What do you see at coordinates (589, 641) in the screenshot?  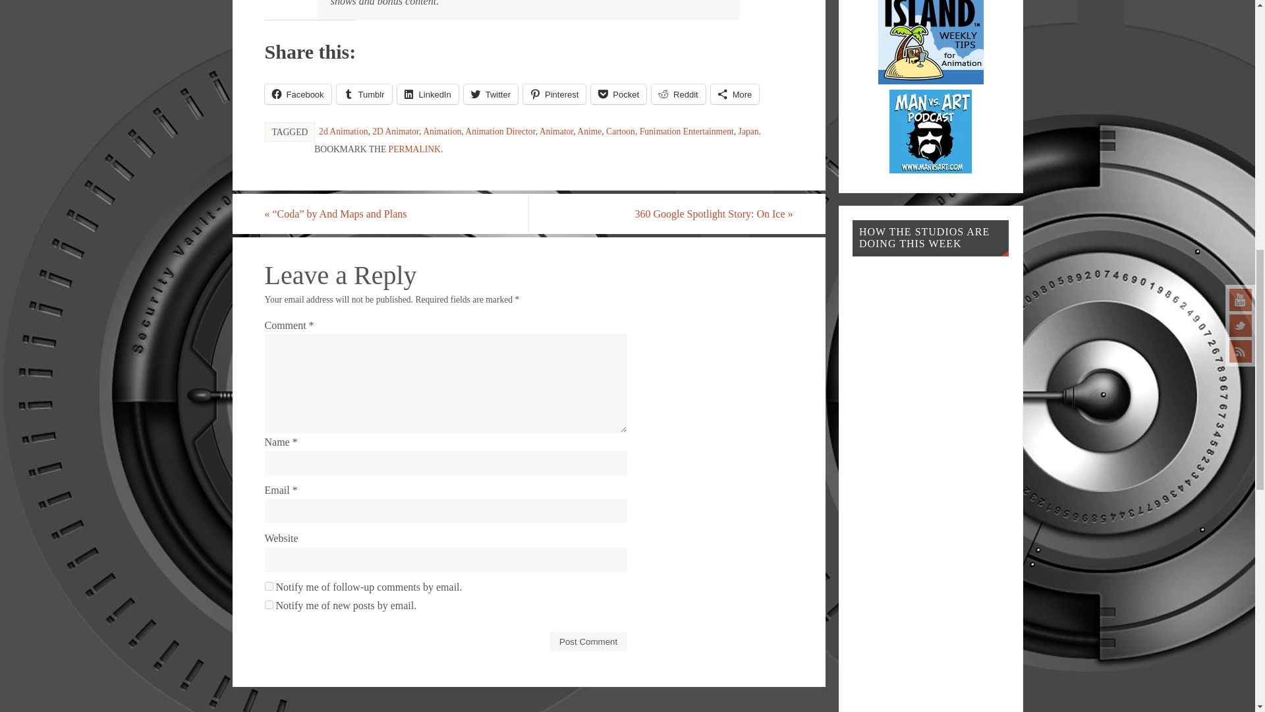 I see `Post Comment` at bounding box center [589, 641].